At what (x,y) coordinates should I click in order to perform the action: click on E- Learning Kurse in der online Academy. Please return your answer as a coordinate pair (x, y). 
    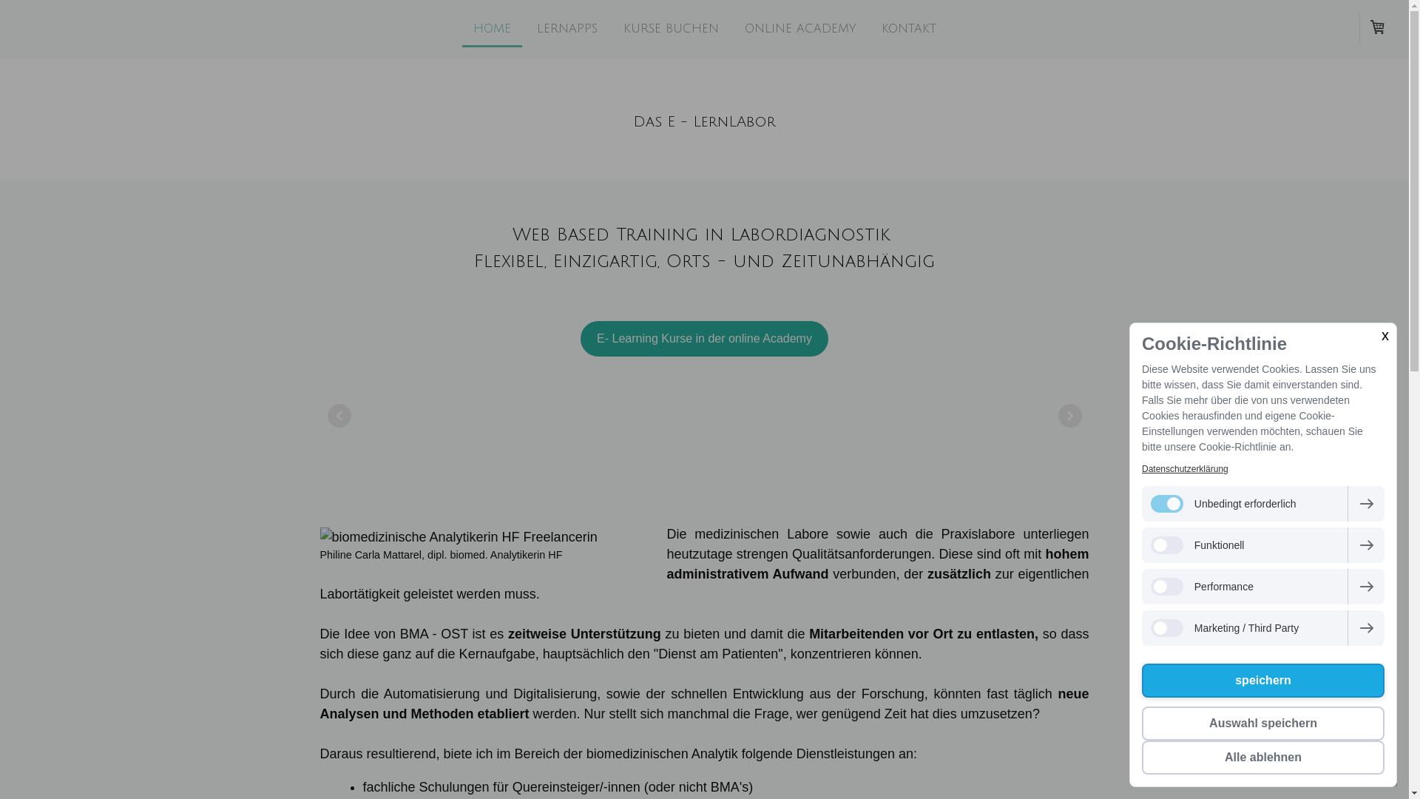
    Looking at the image, I should click on (704, 339).